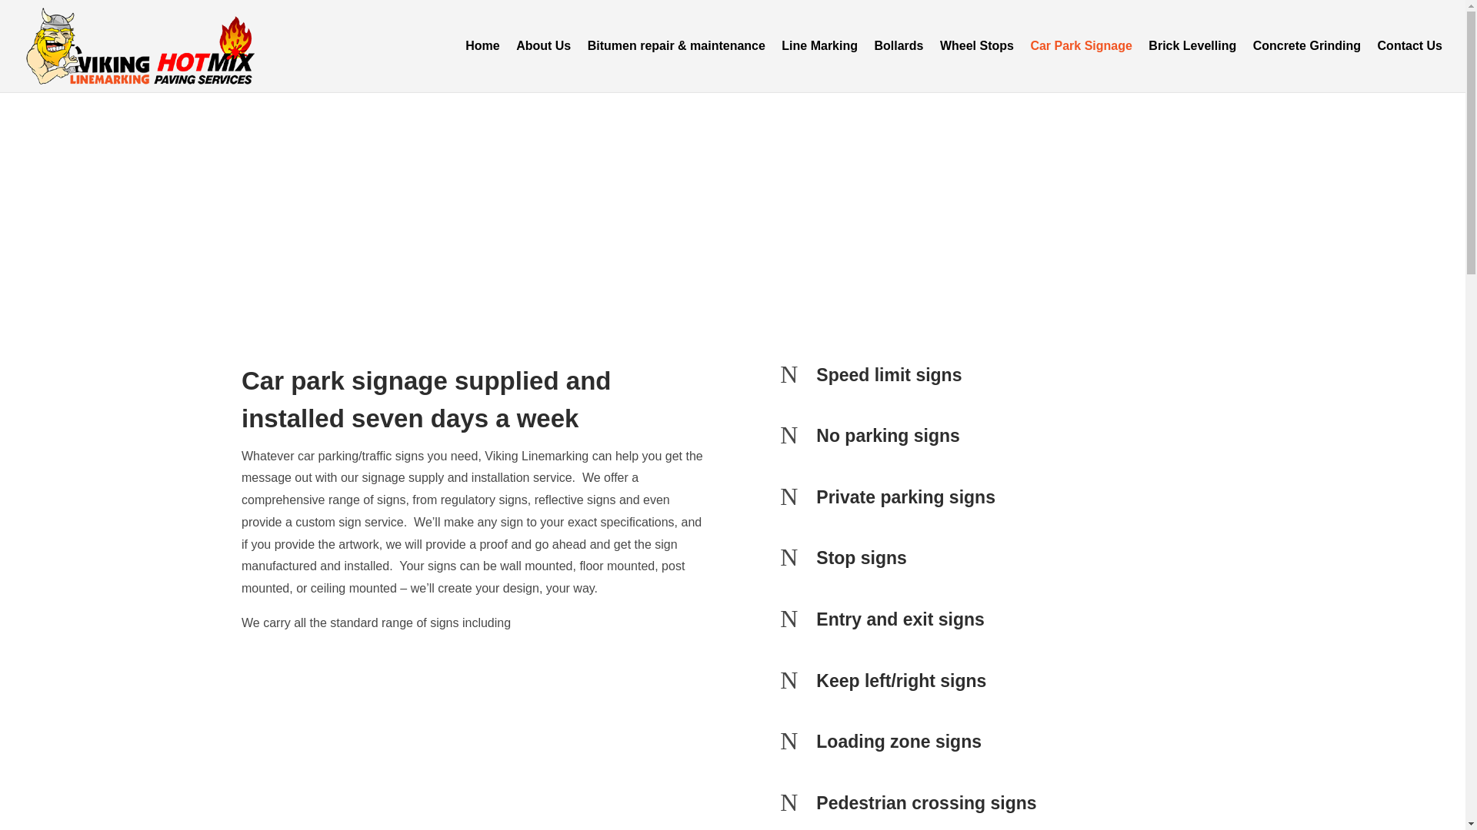  I want to click on Wheel Stops, so click(976, 66).